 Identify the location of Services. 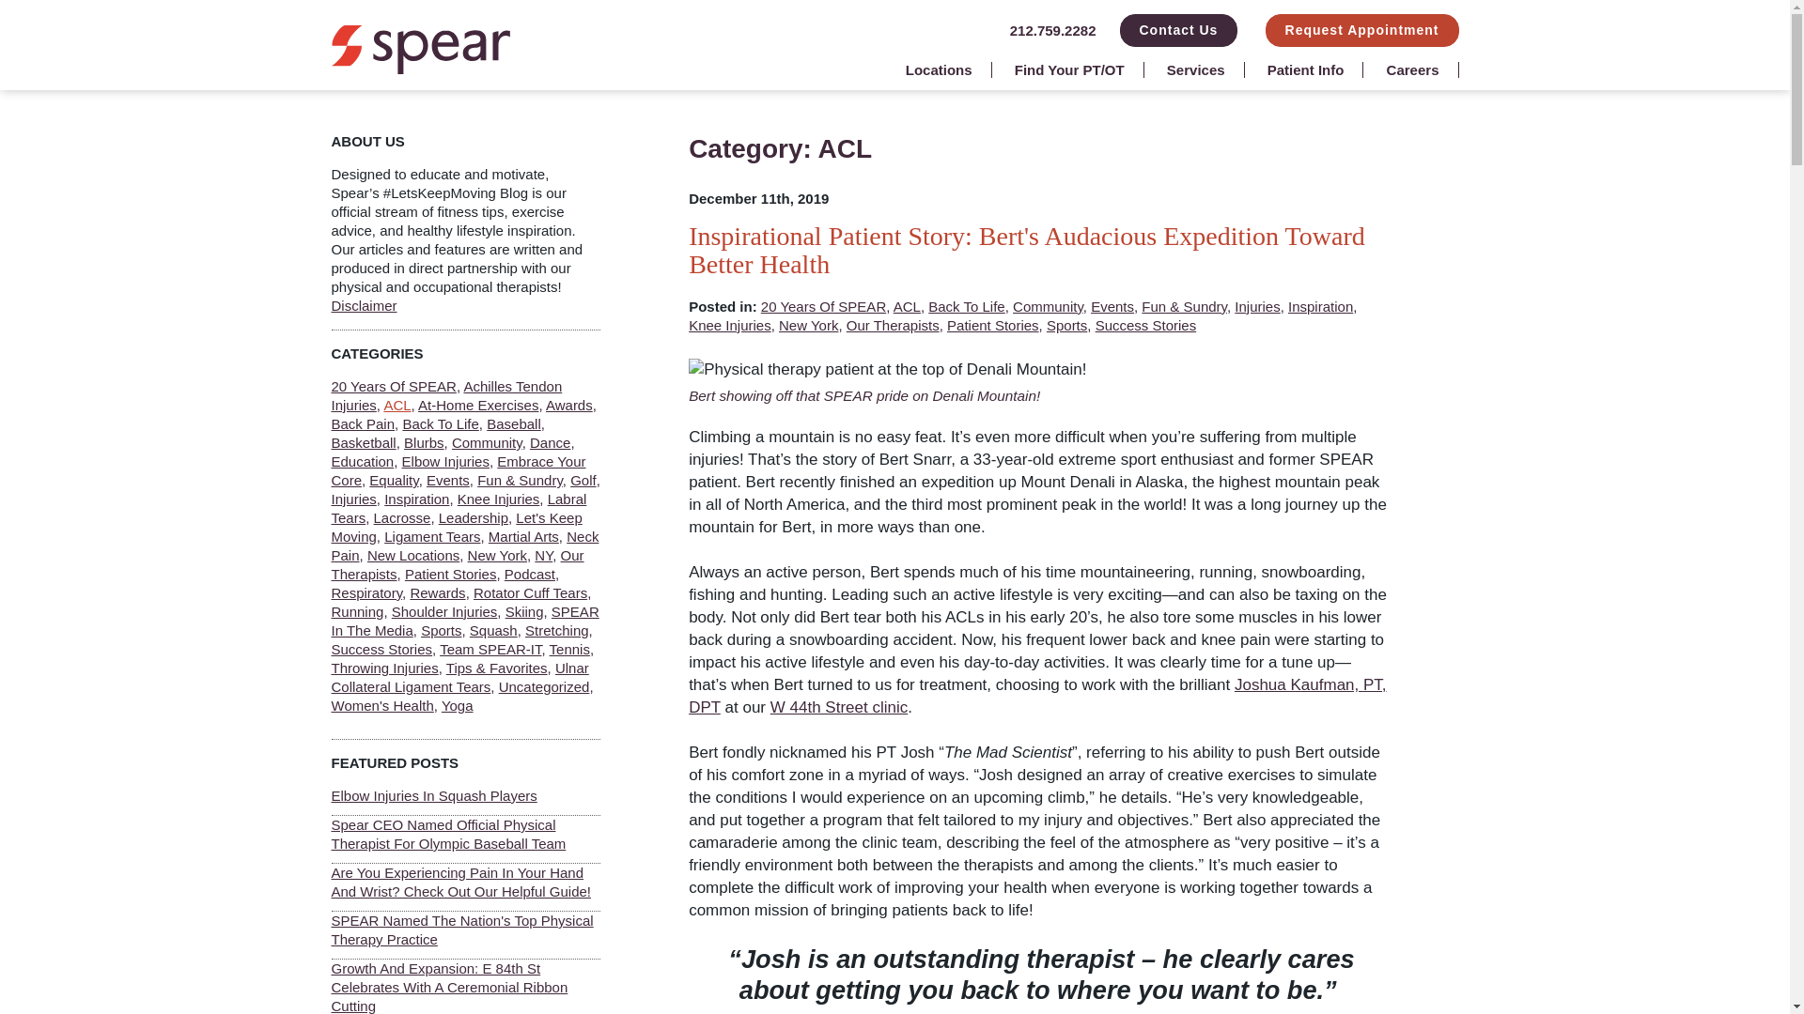
(1195, 69).